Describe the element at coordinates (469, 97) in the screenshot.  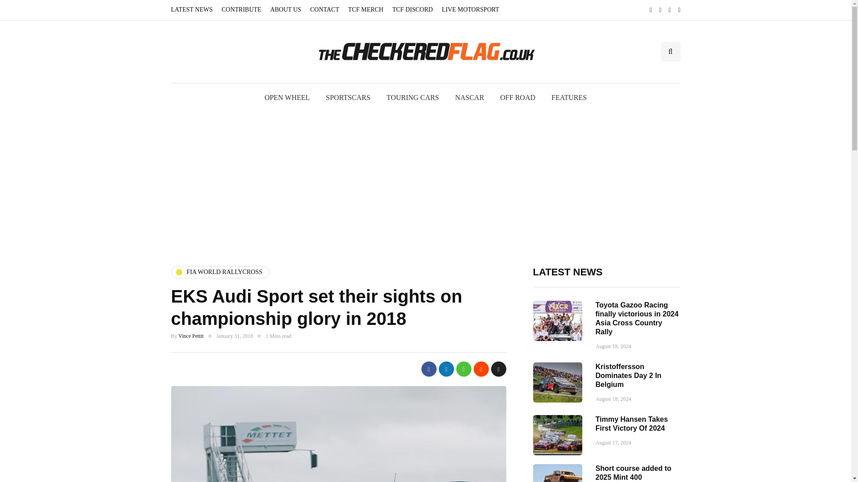
I see `NASCAR` at that location.